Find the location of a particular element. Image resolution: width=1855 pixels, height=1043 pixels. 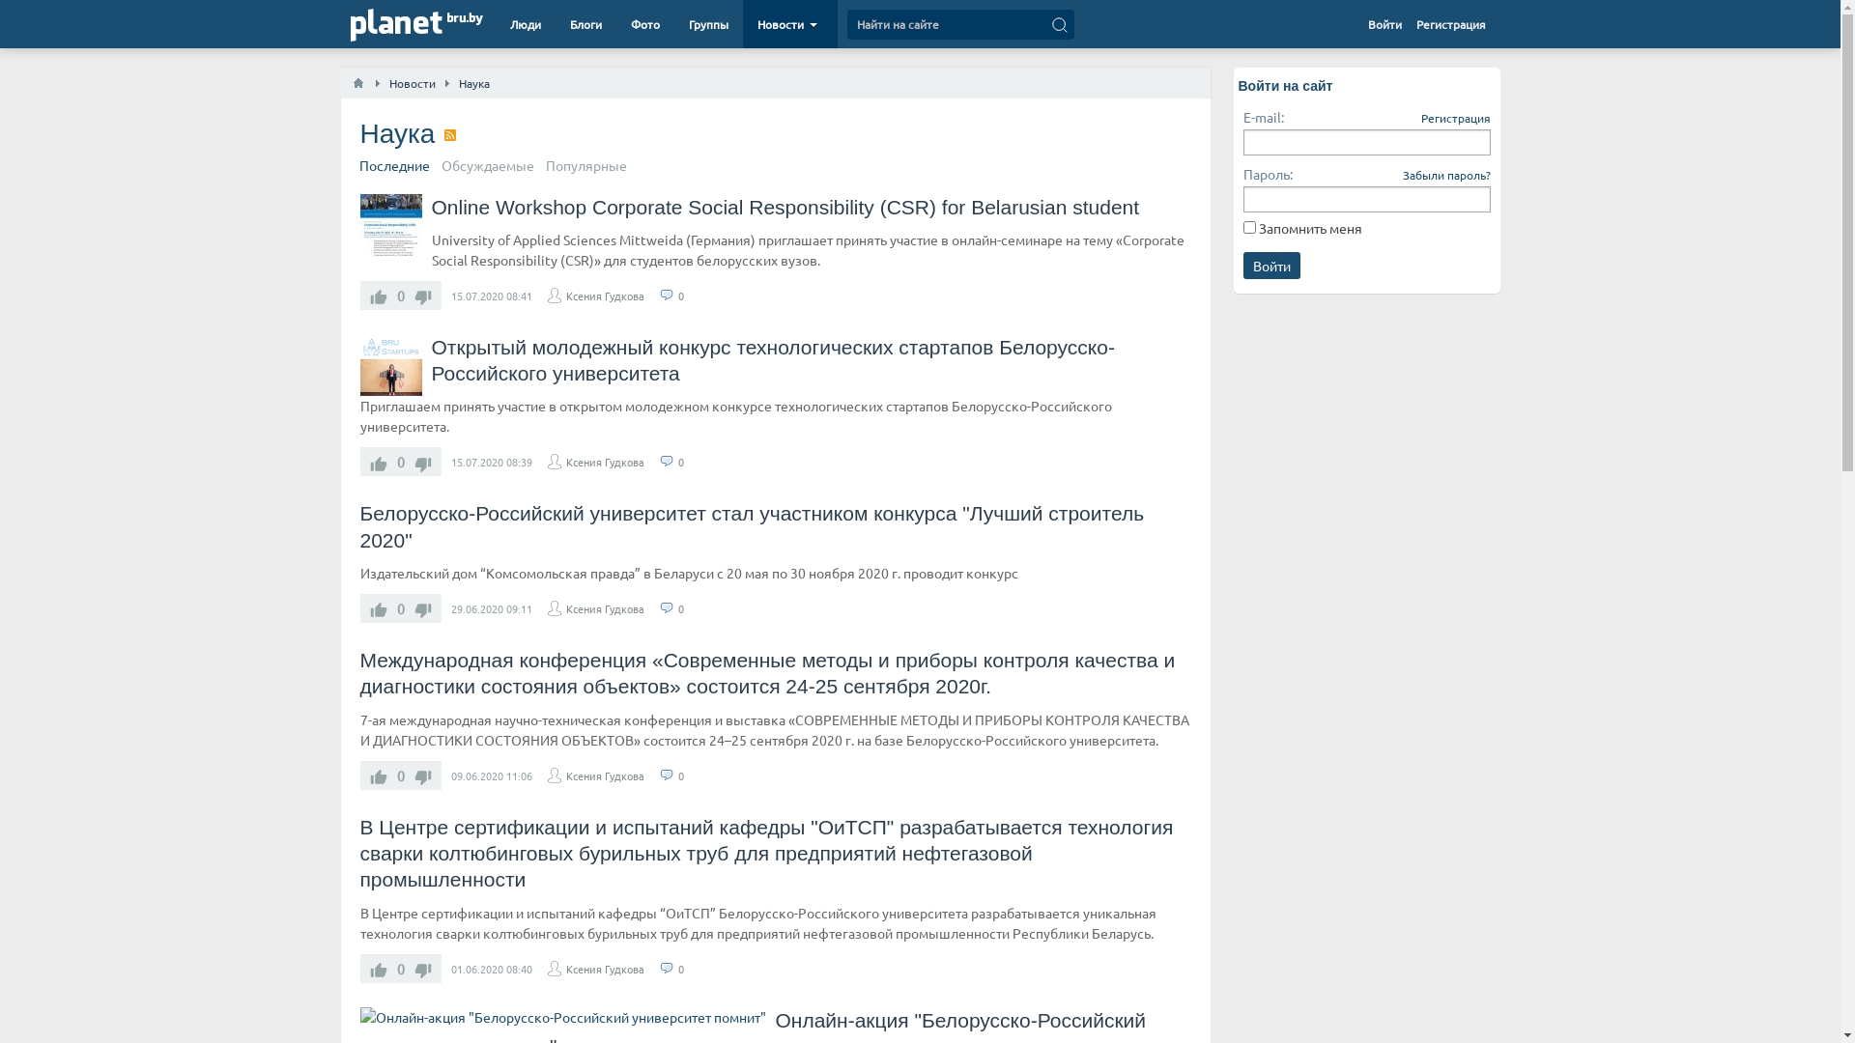

0 is located at coordinates (681, 969).